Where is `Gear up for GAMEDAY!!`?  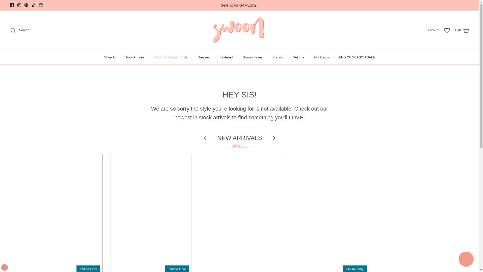 Gear up for GAMEDAY!! is located at coordinates (239, 5).